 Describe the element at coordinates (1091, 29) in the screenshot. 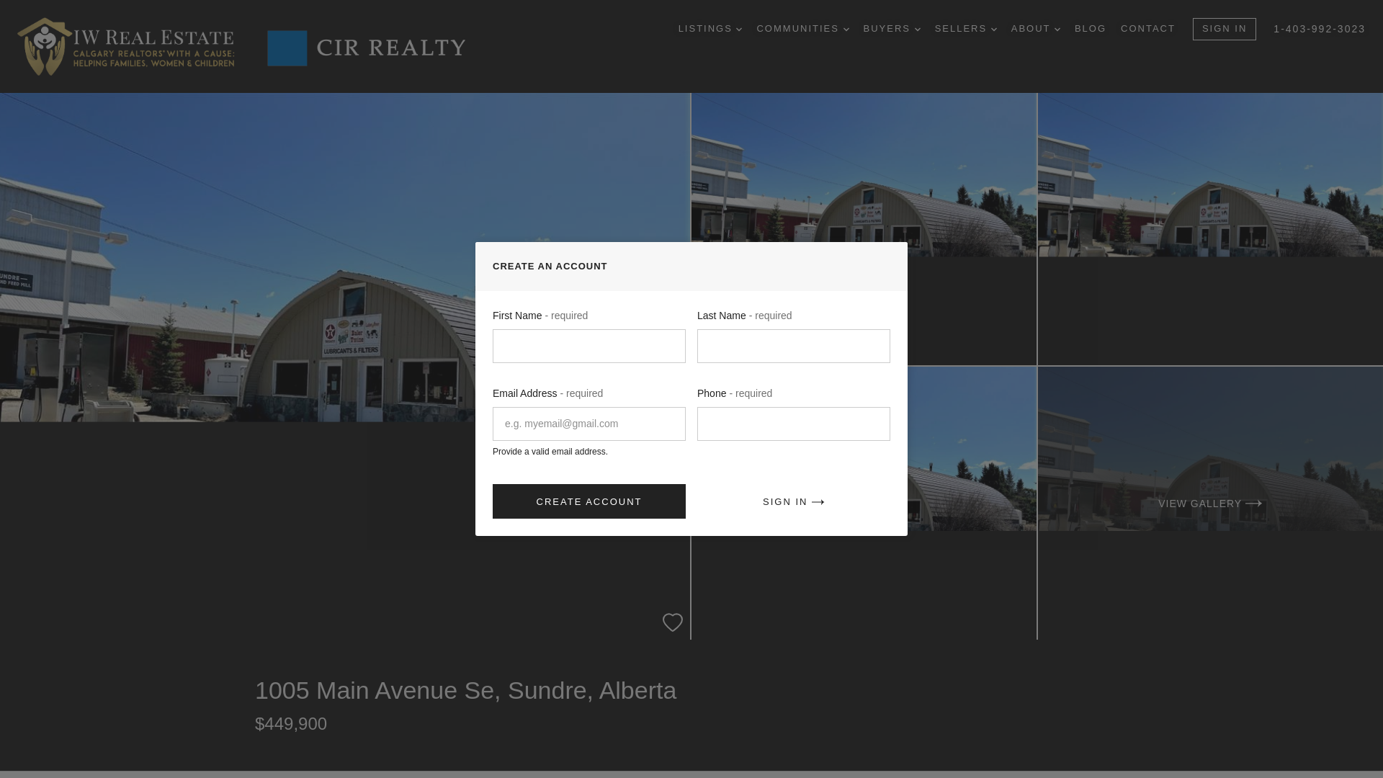

I see `BLOG` at that location.